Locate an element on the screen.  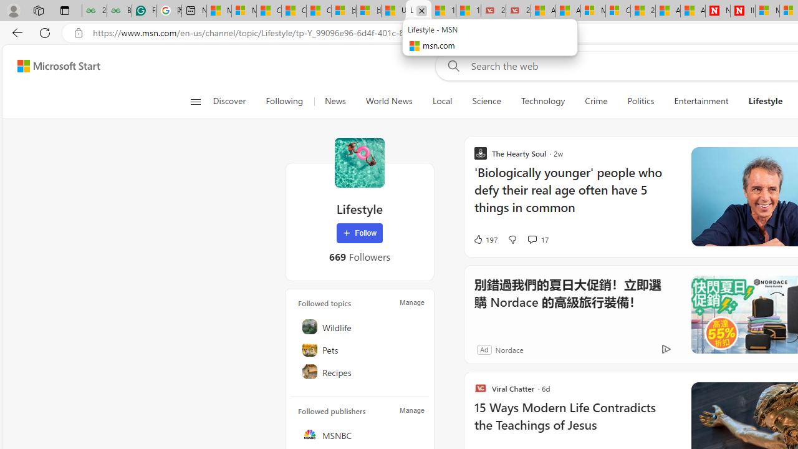
15 Ways Modern Life Contradicts the Teachings of Jesus is located at coordinates (468, 11).